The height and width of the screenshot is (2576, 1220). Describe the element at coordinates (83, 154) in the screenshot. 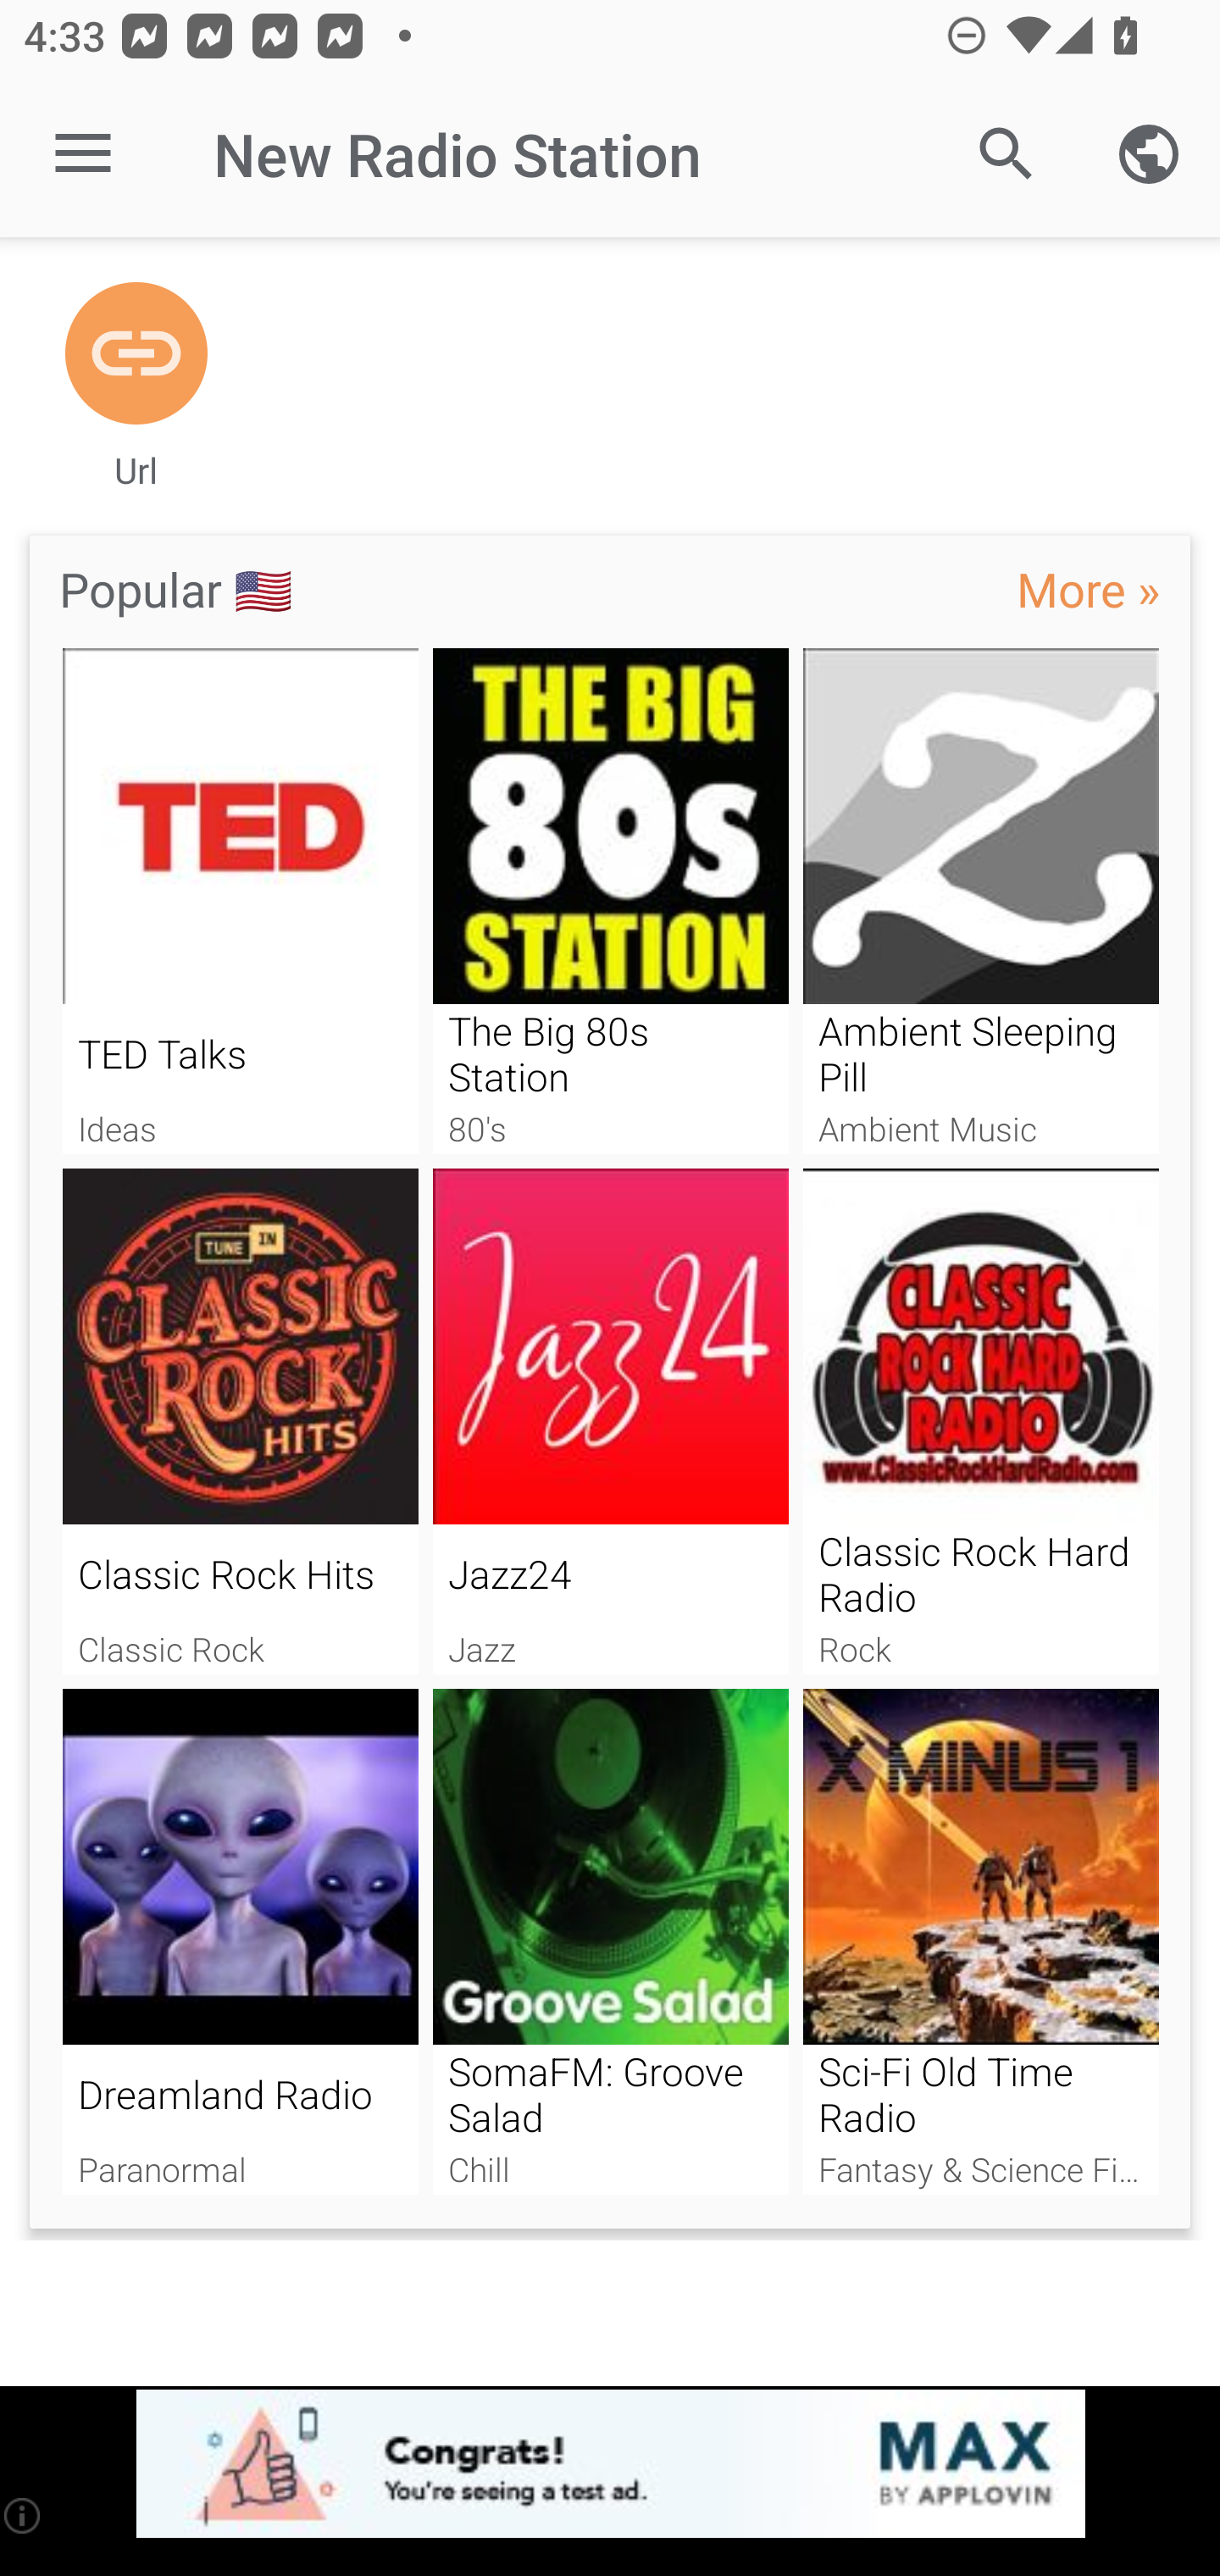

I see `Open navigation sidebar` at that location.